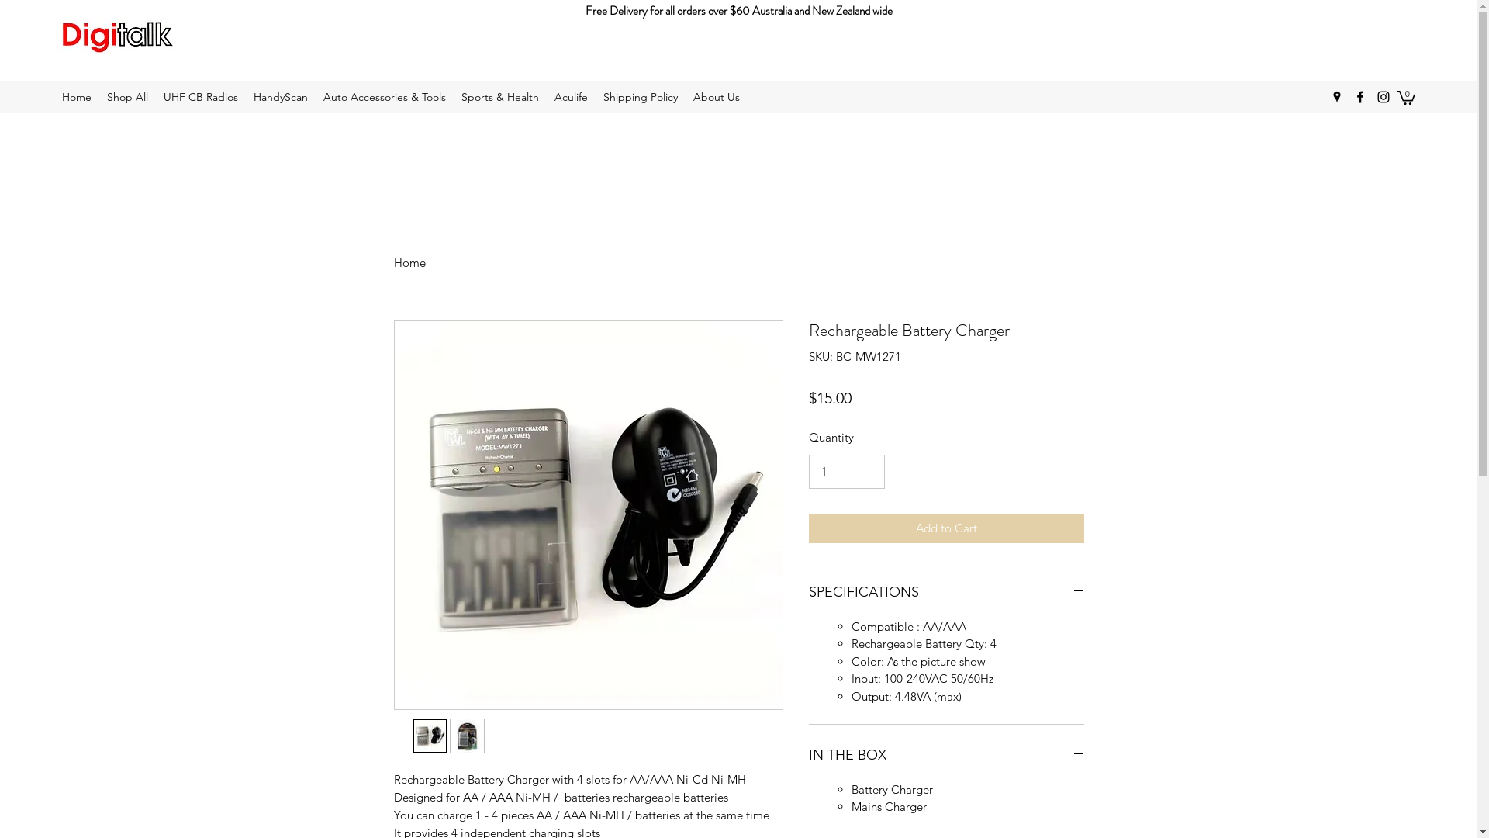 Image resolution: width=1489 pixels, height=838 pixels. I want to click on Home, so click(77, 97).